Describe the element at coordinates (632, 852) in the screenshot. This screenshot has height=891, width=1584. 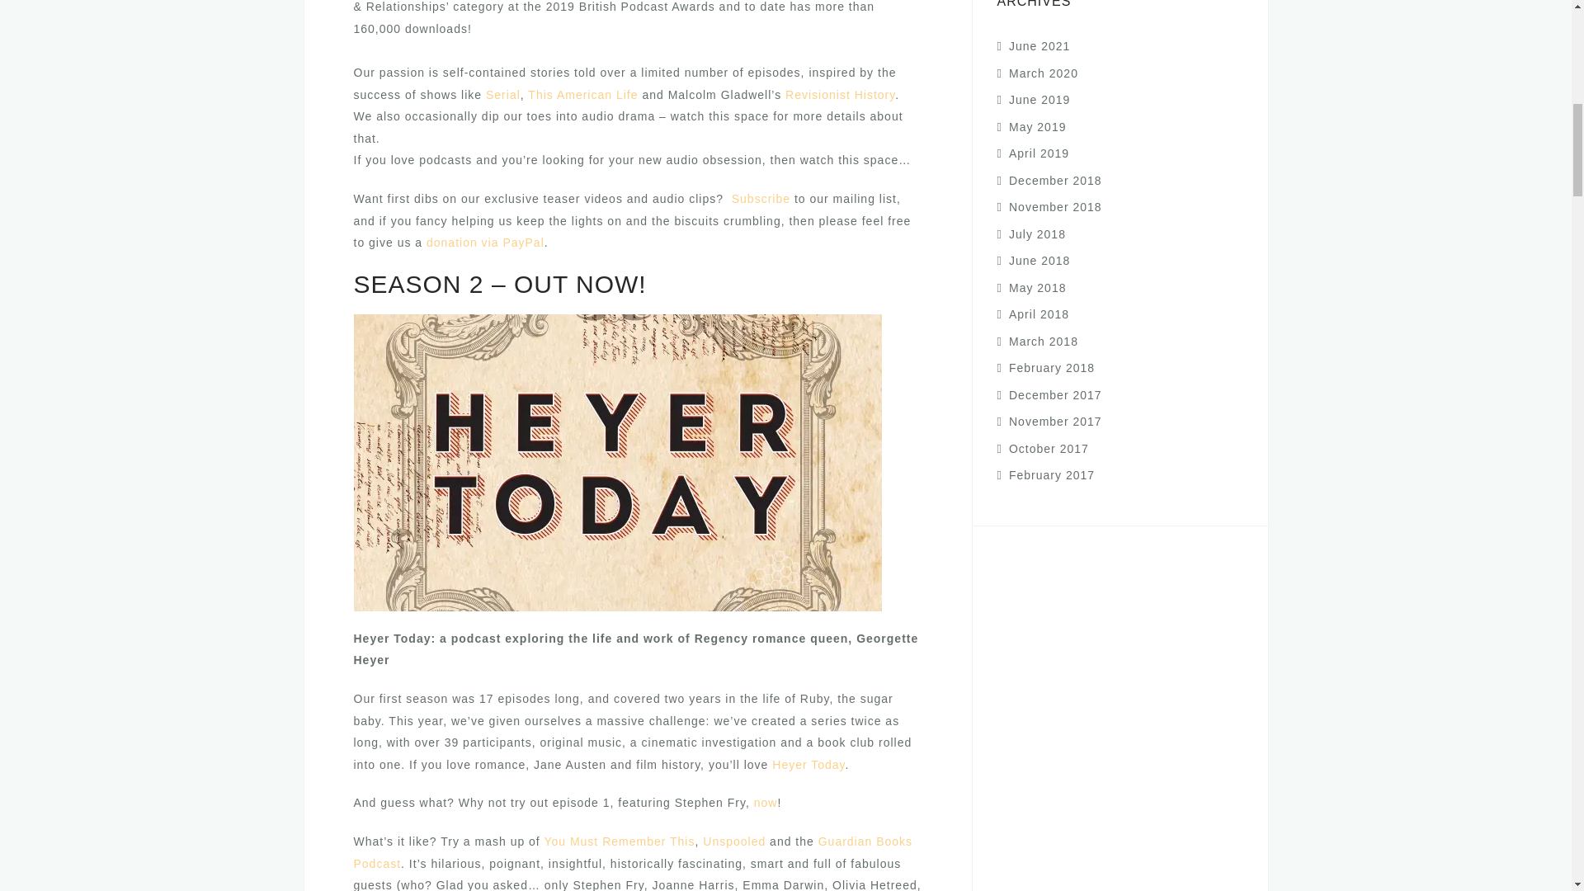
I see `Guardian Books Podcast` at that location.